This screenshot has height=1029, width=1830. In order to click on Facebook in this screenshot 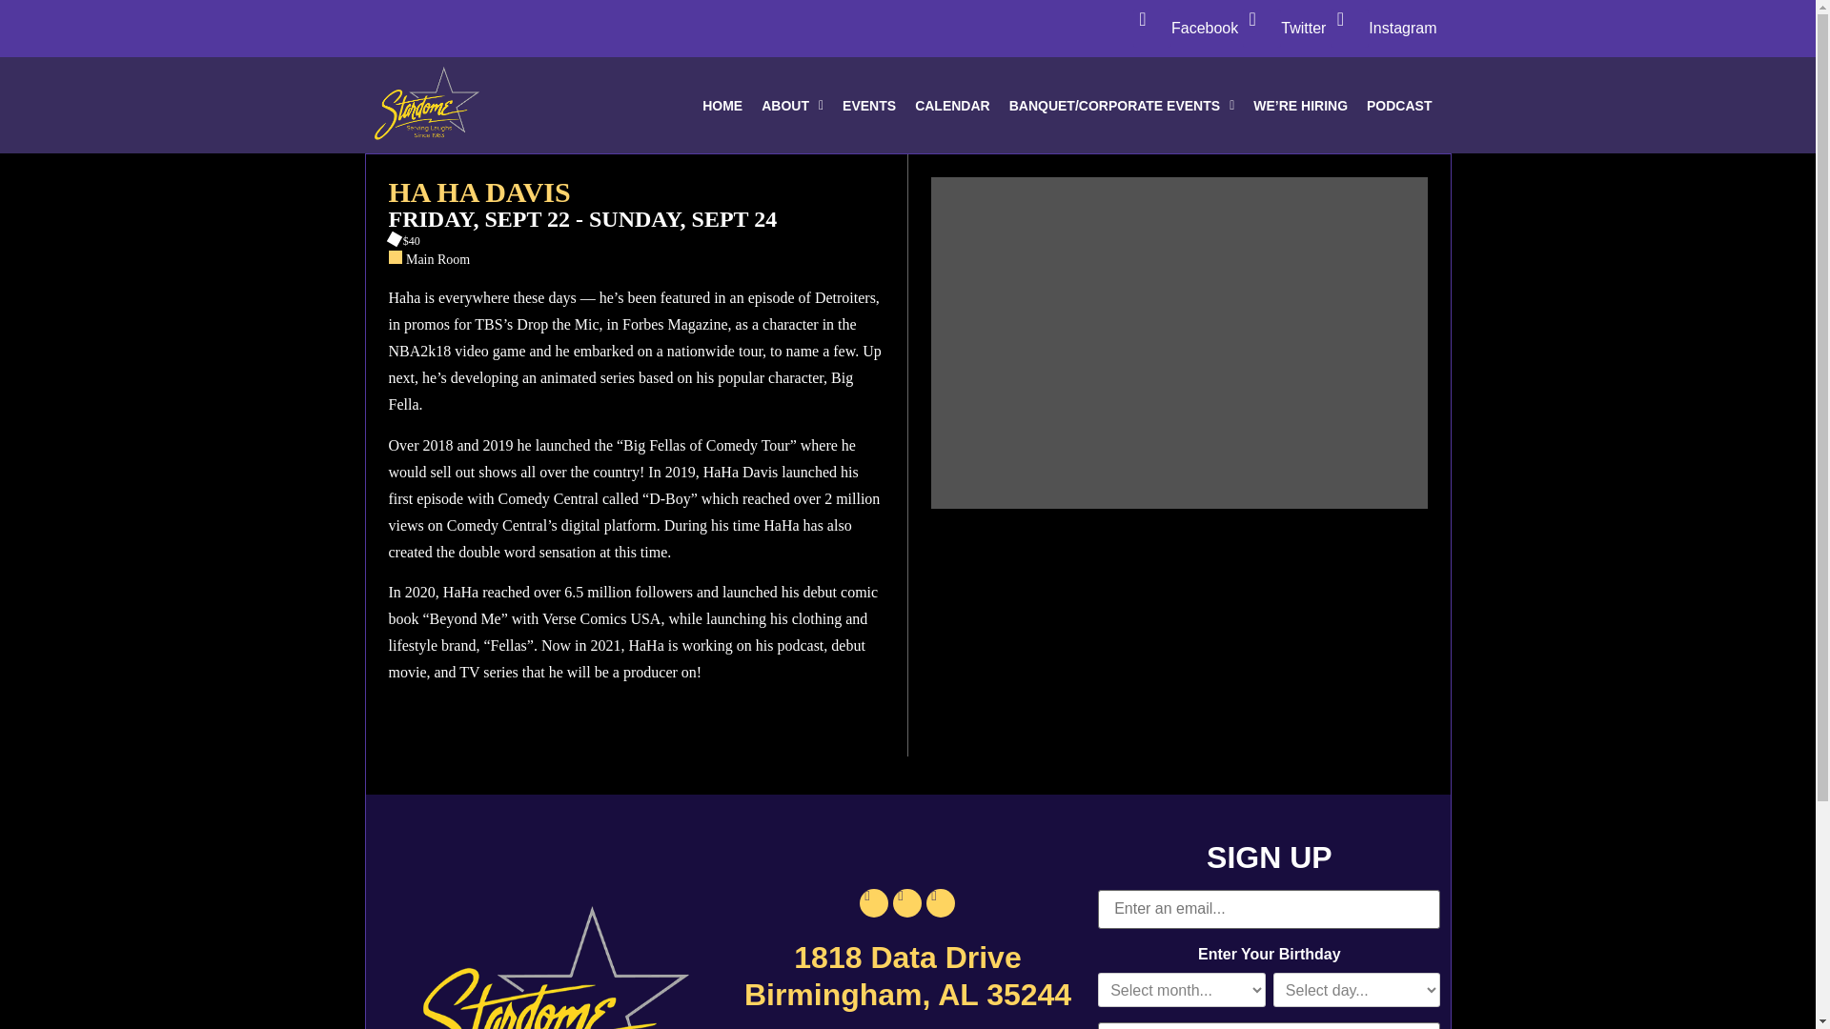, I will do `click(1205, 27)`.